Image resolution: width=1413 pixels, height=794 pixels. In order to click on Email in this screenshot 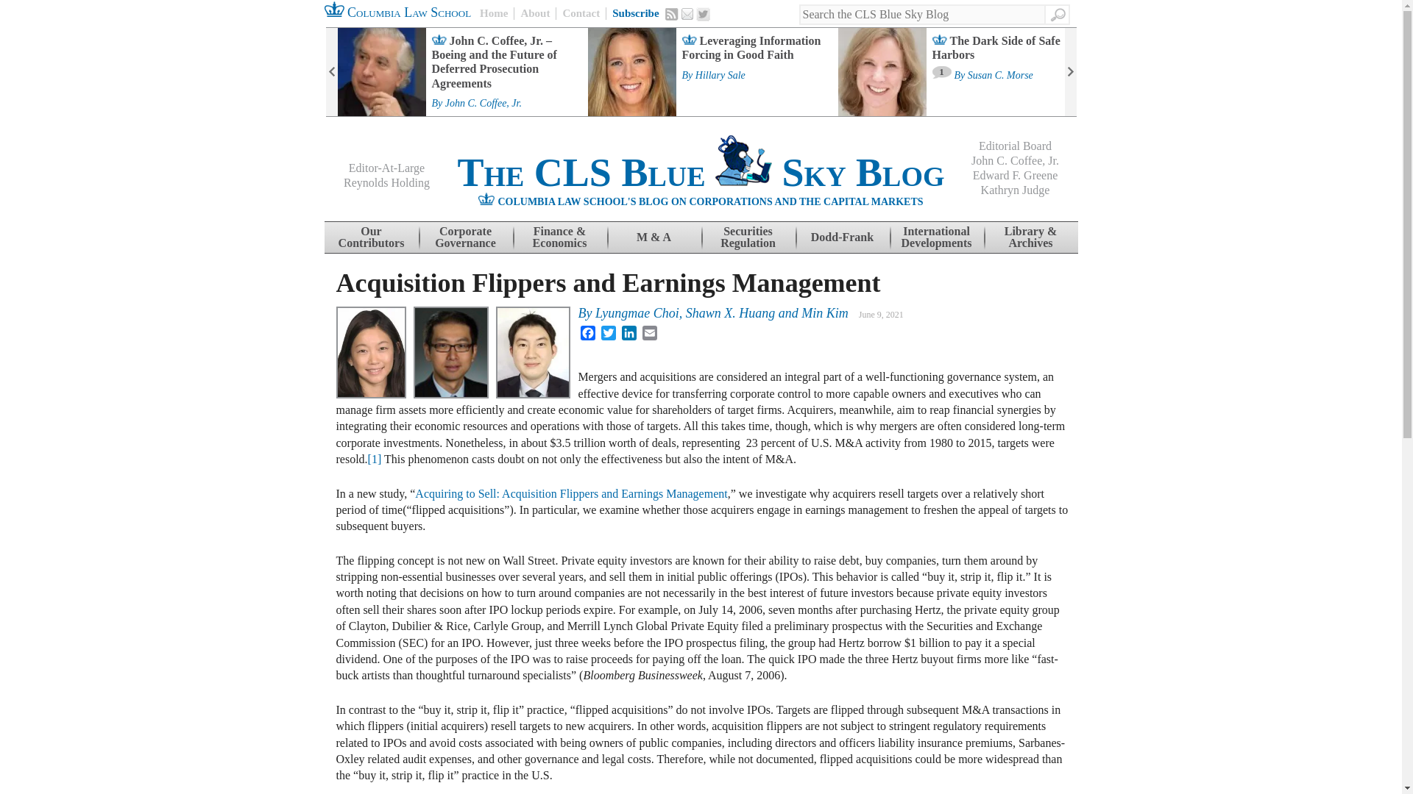, I will do `click(687, 13)`.